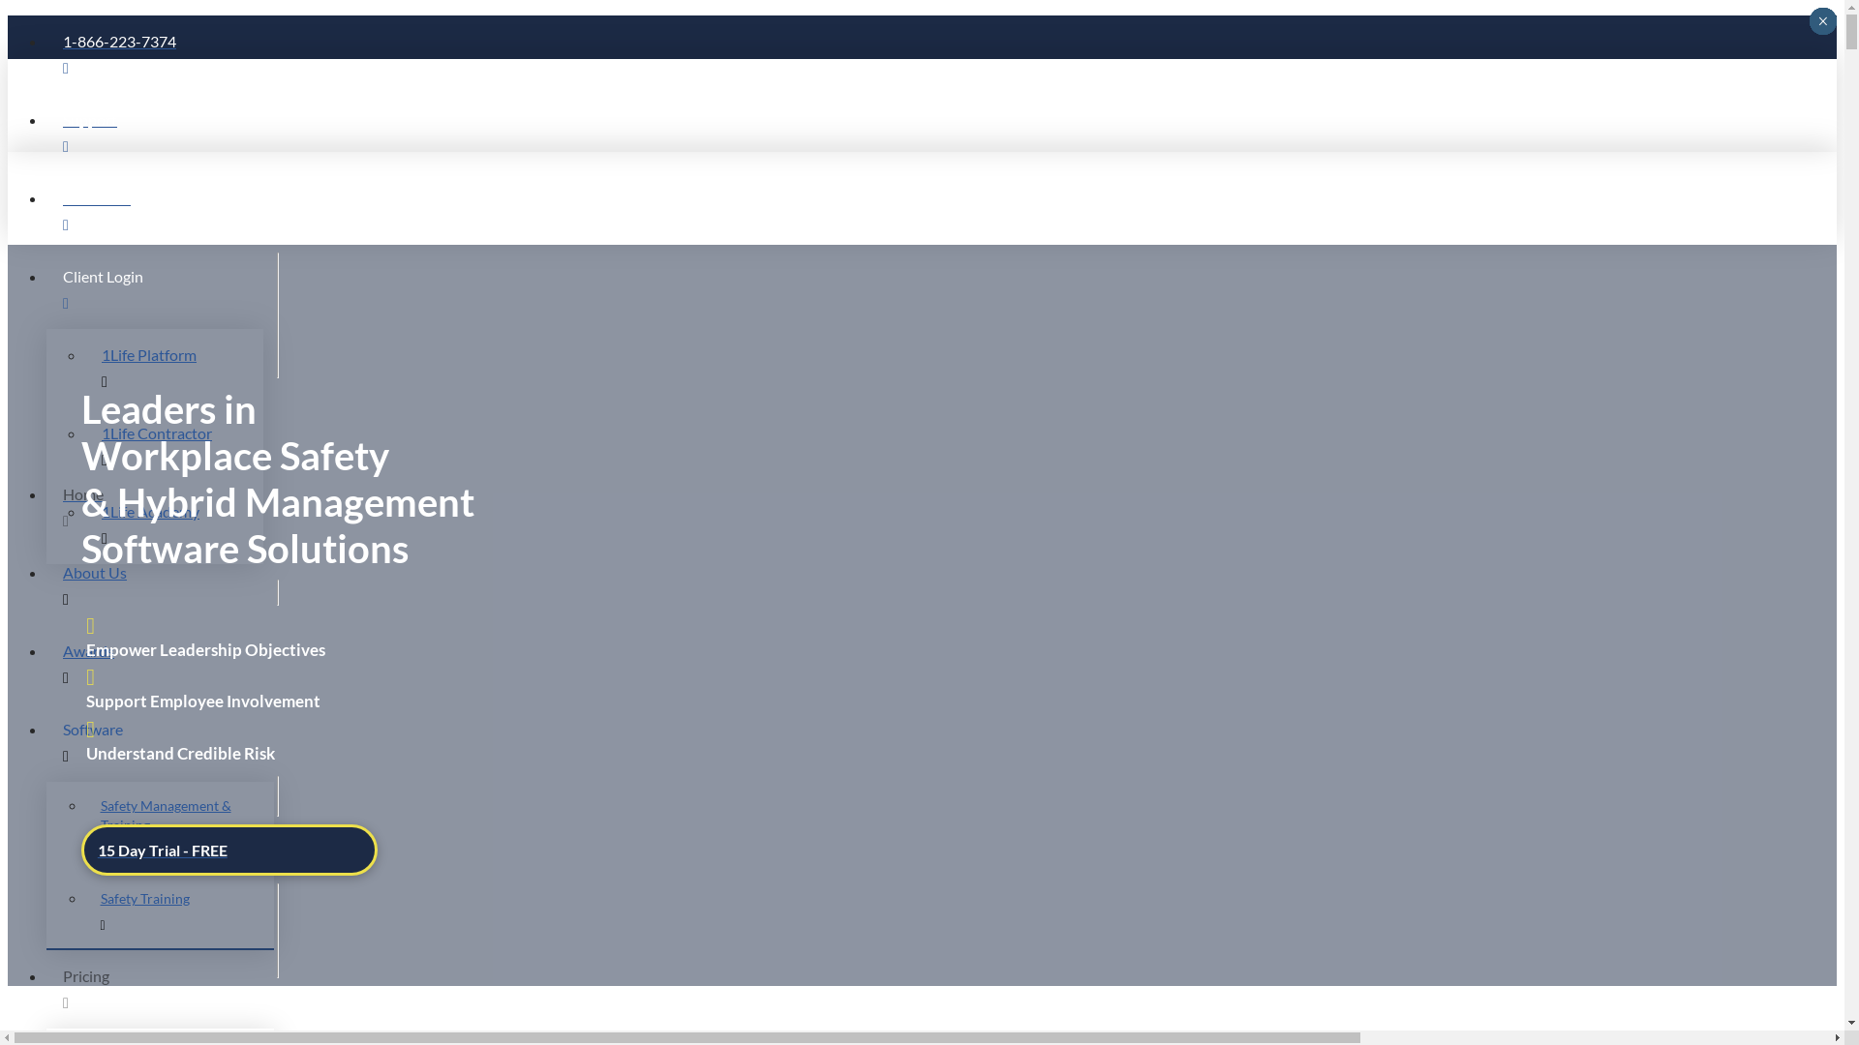 Image resolution: width=1859 pixels, height=1045 pixels. I want to click on 1Life Platform, so click(174, 368).